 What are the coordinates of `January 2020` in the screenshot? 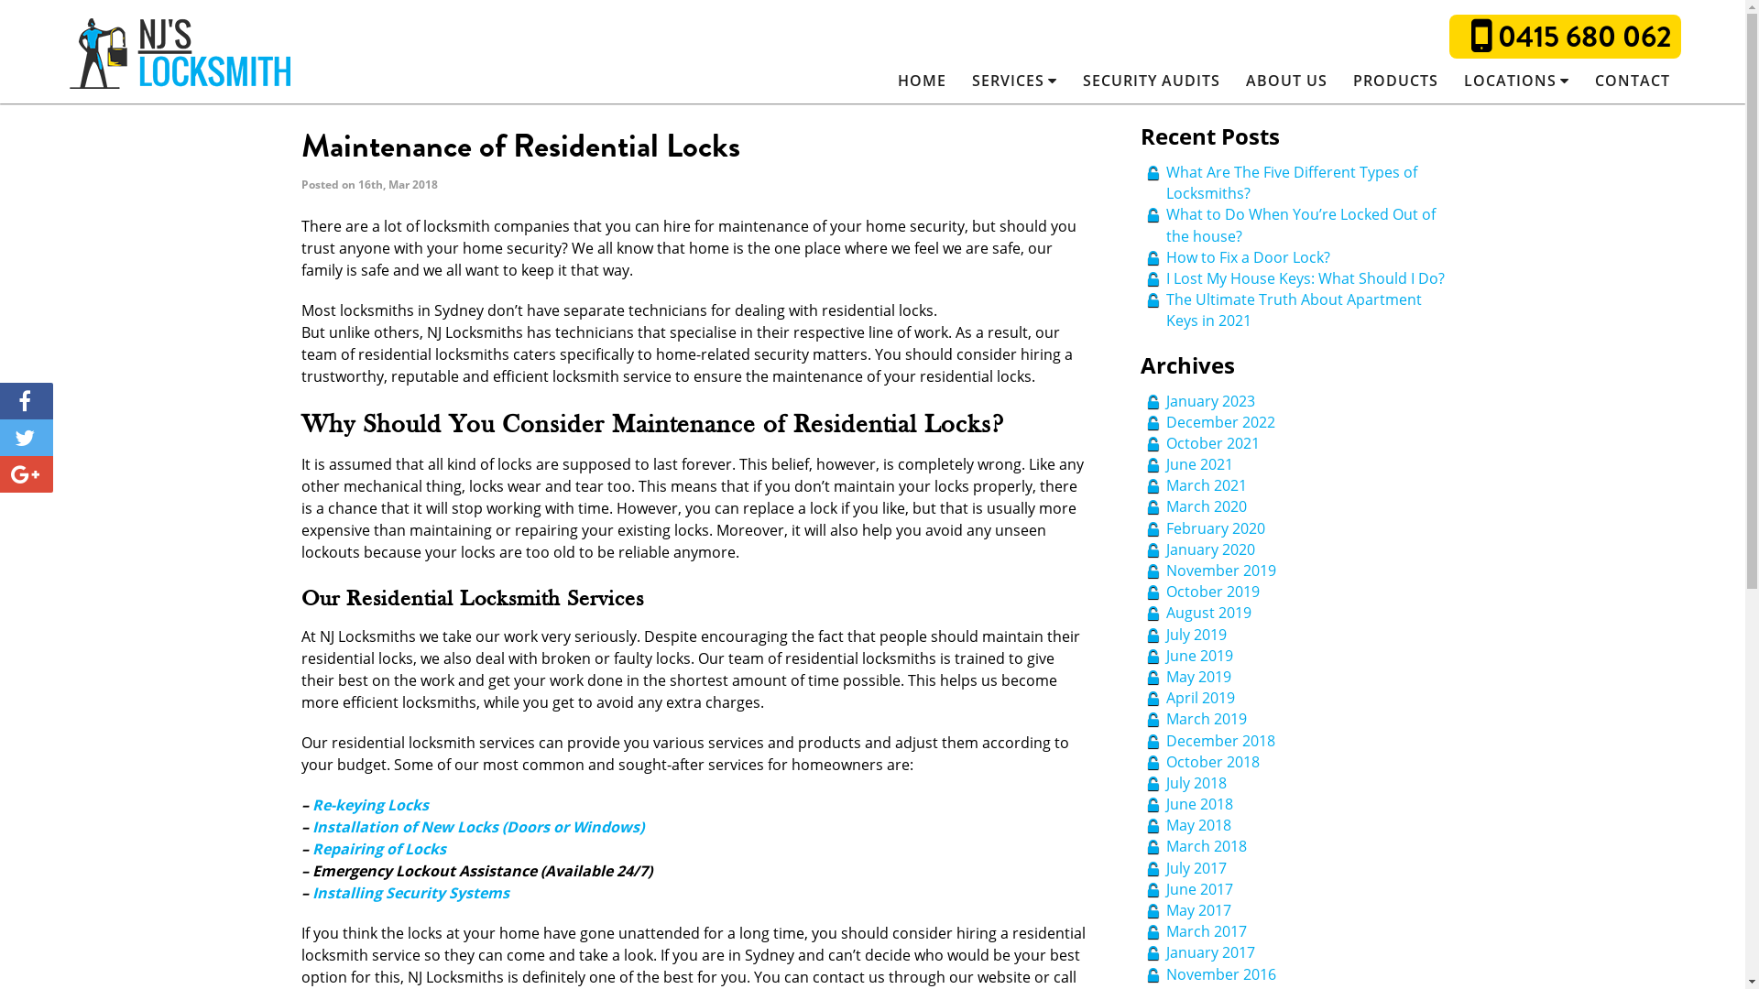 It's located at (1209, 549).